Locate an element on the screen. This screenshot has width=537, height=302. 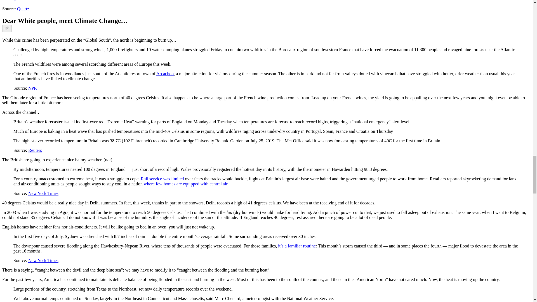
Arcachon is located at coordinates (165, 74).